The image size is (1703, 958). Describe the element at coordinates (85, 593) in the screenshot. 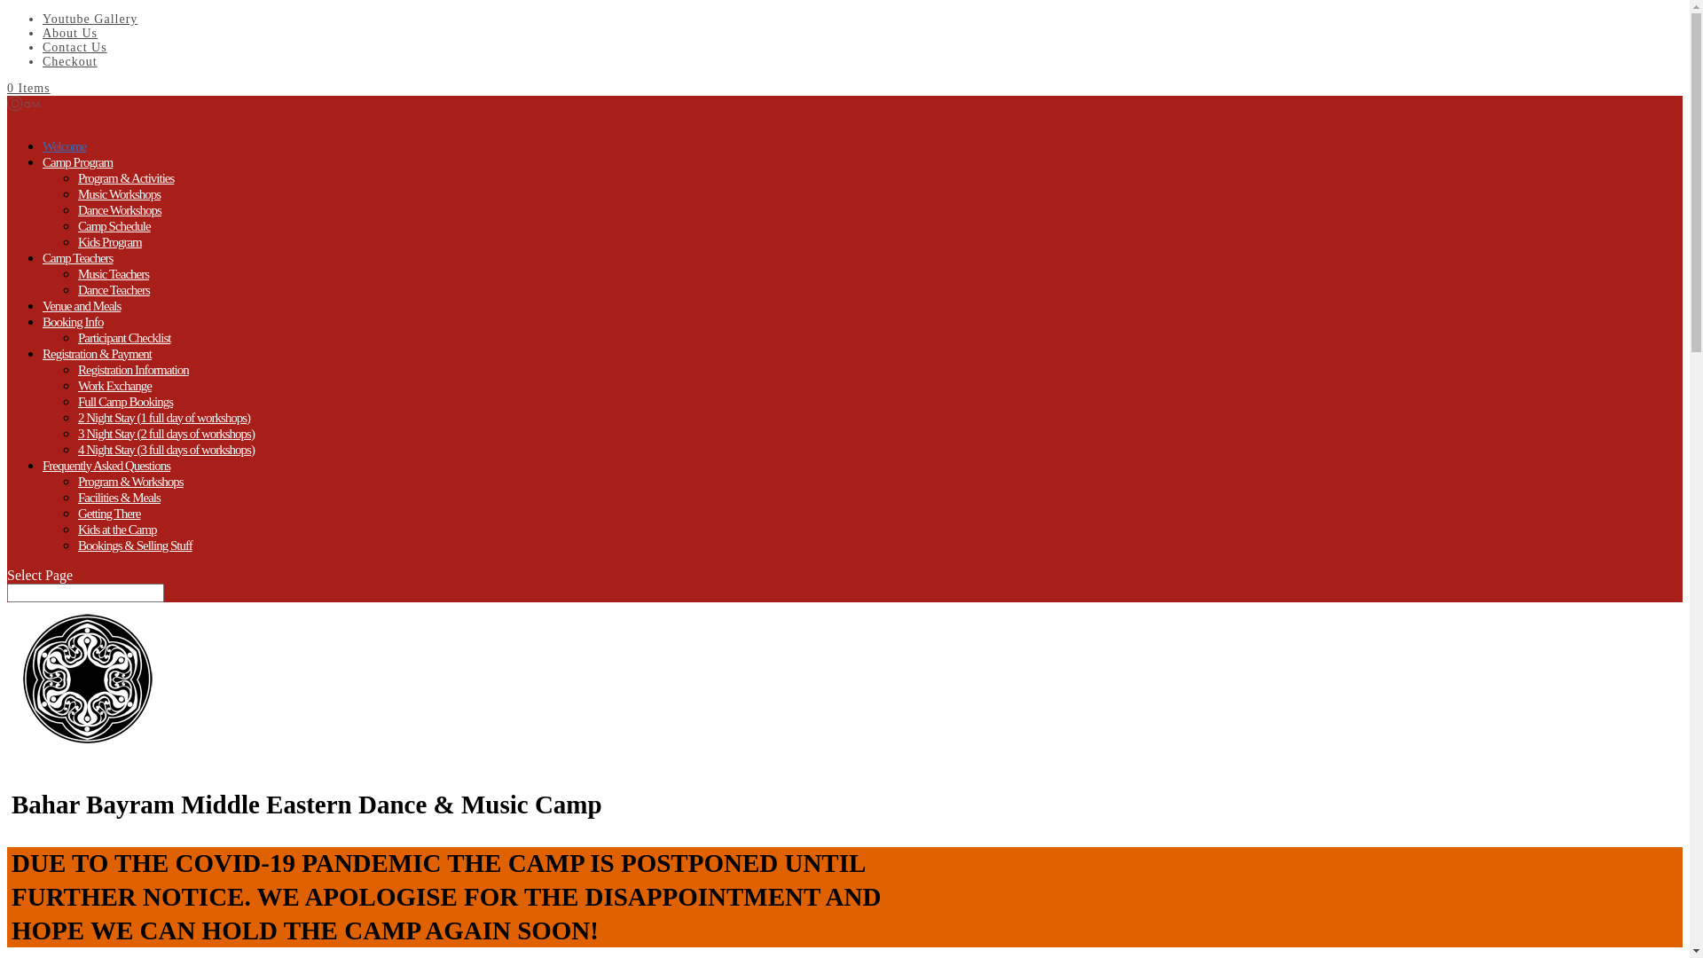

I see `Search for:` at that location.